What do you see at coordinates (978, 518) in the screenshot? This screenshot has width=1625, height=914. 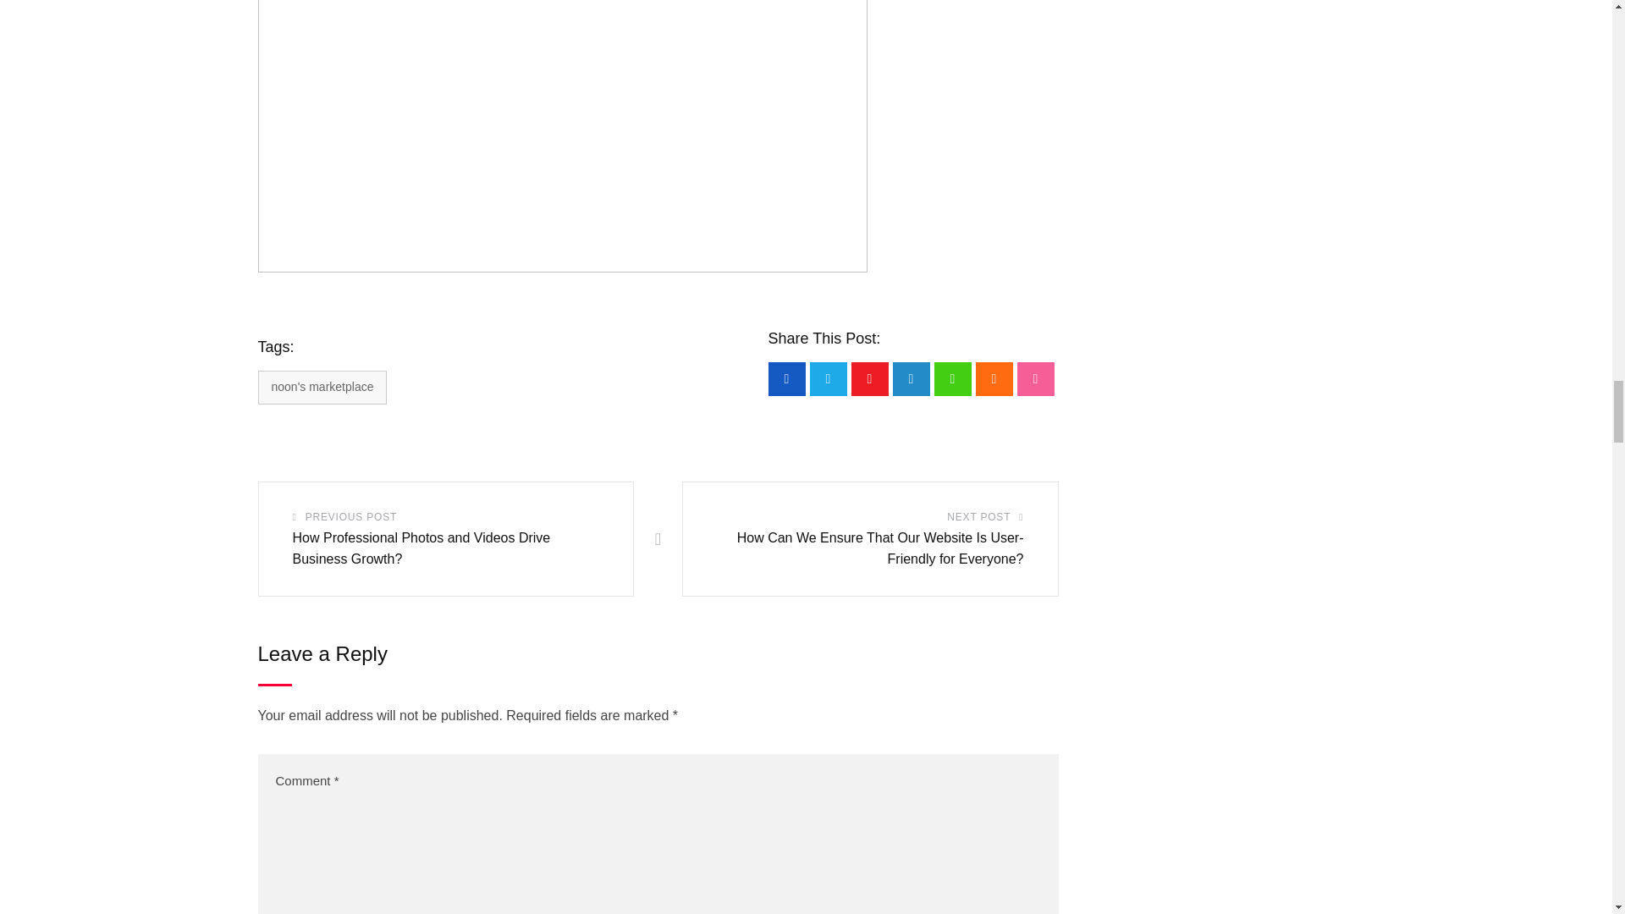 I see `NEXT POST` at bounding box center [978, 518].